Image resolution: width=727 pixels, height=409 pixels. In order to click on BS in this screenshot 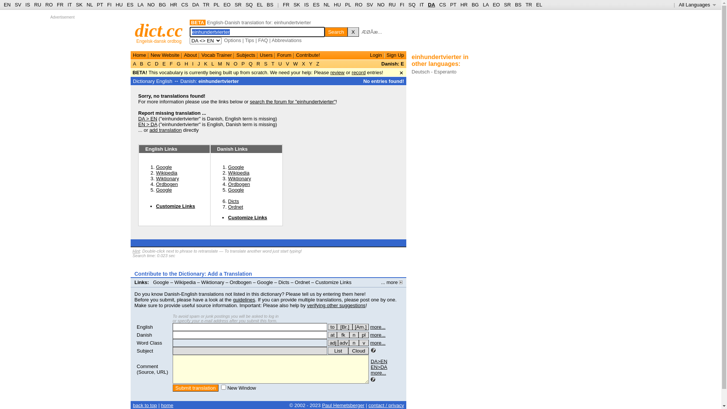, I will do `click(518, 5)`.